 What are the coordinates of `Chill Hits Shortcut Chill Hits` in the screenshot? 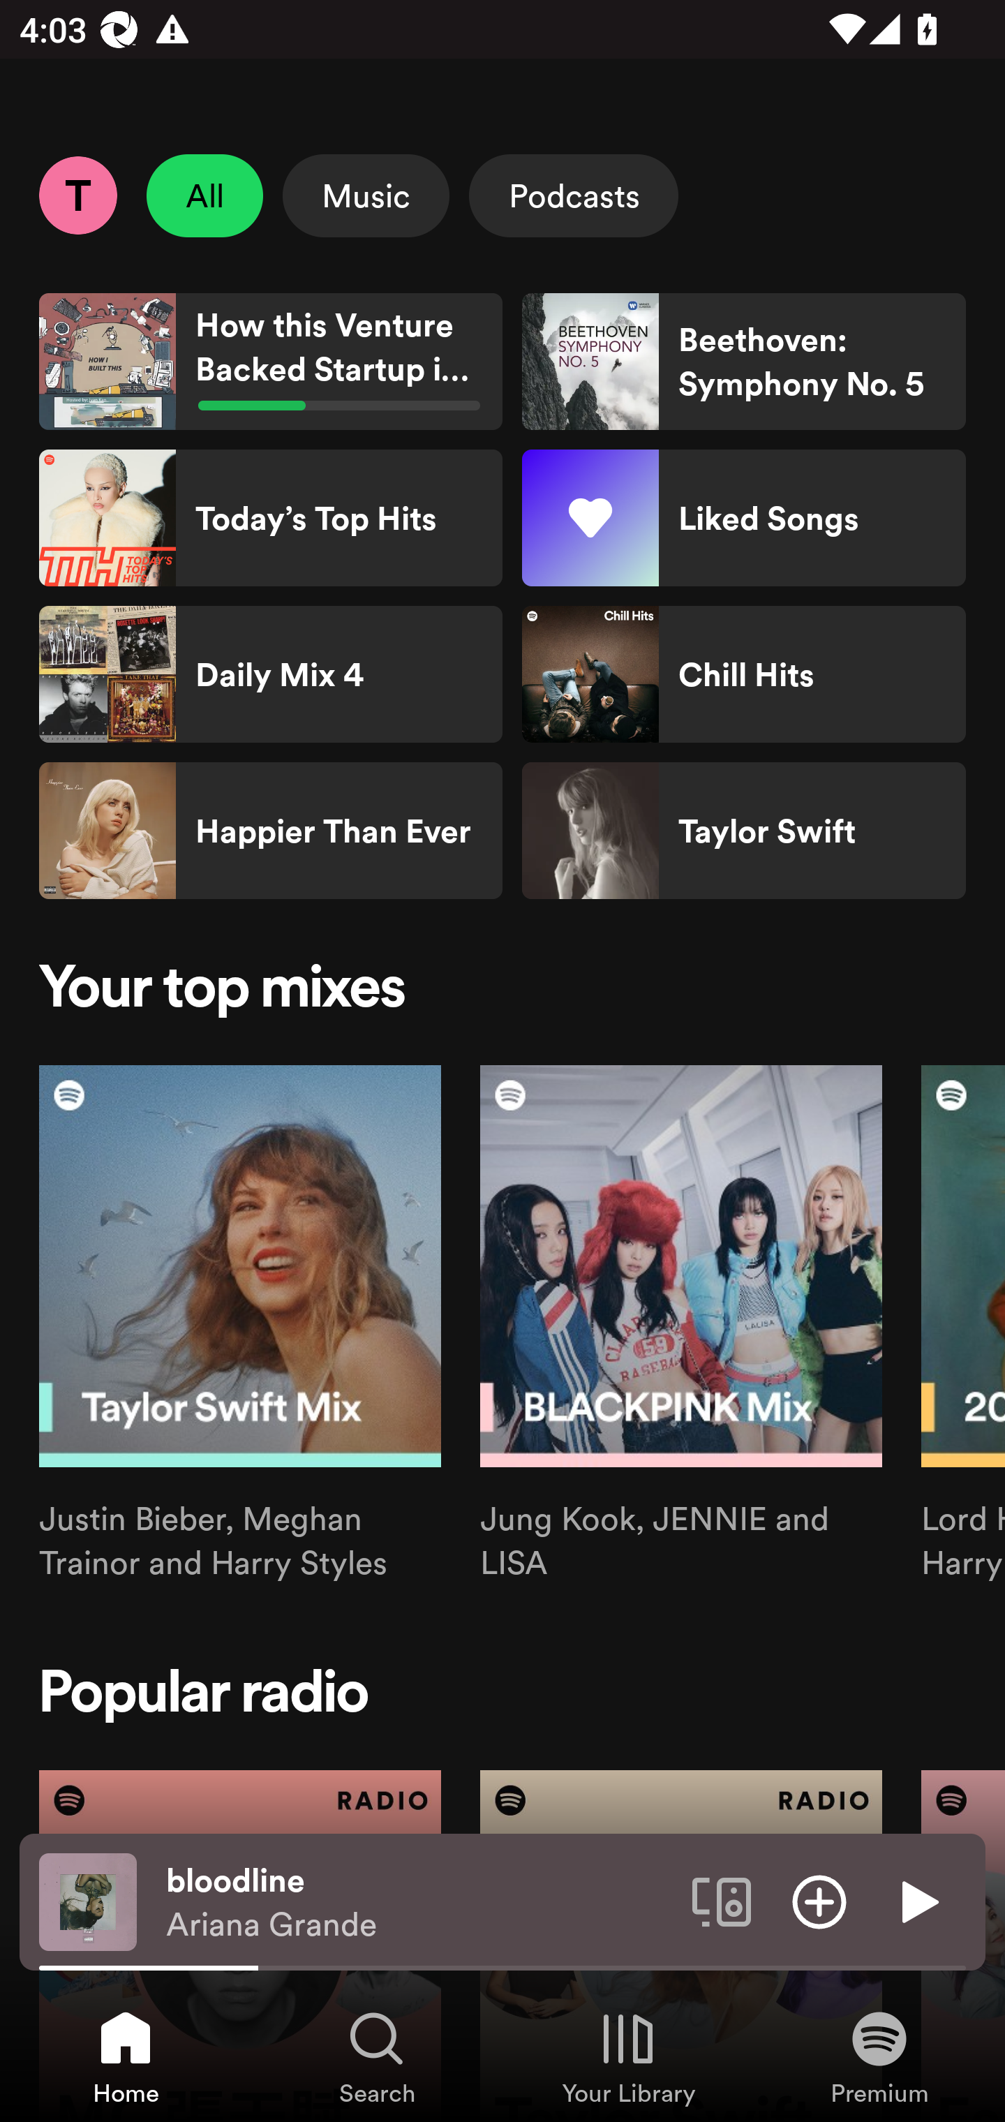 It's located at (743, 674).